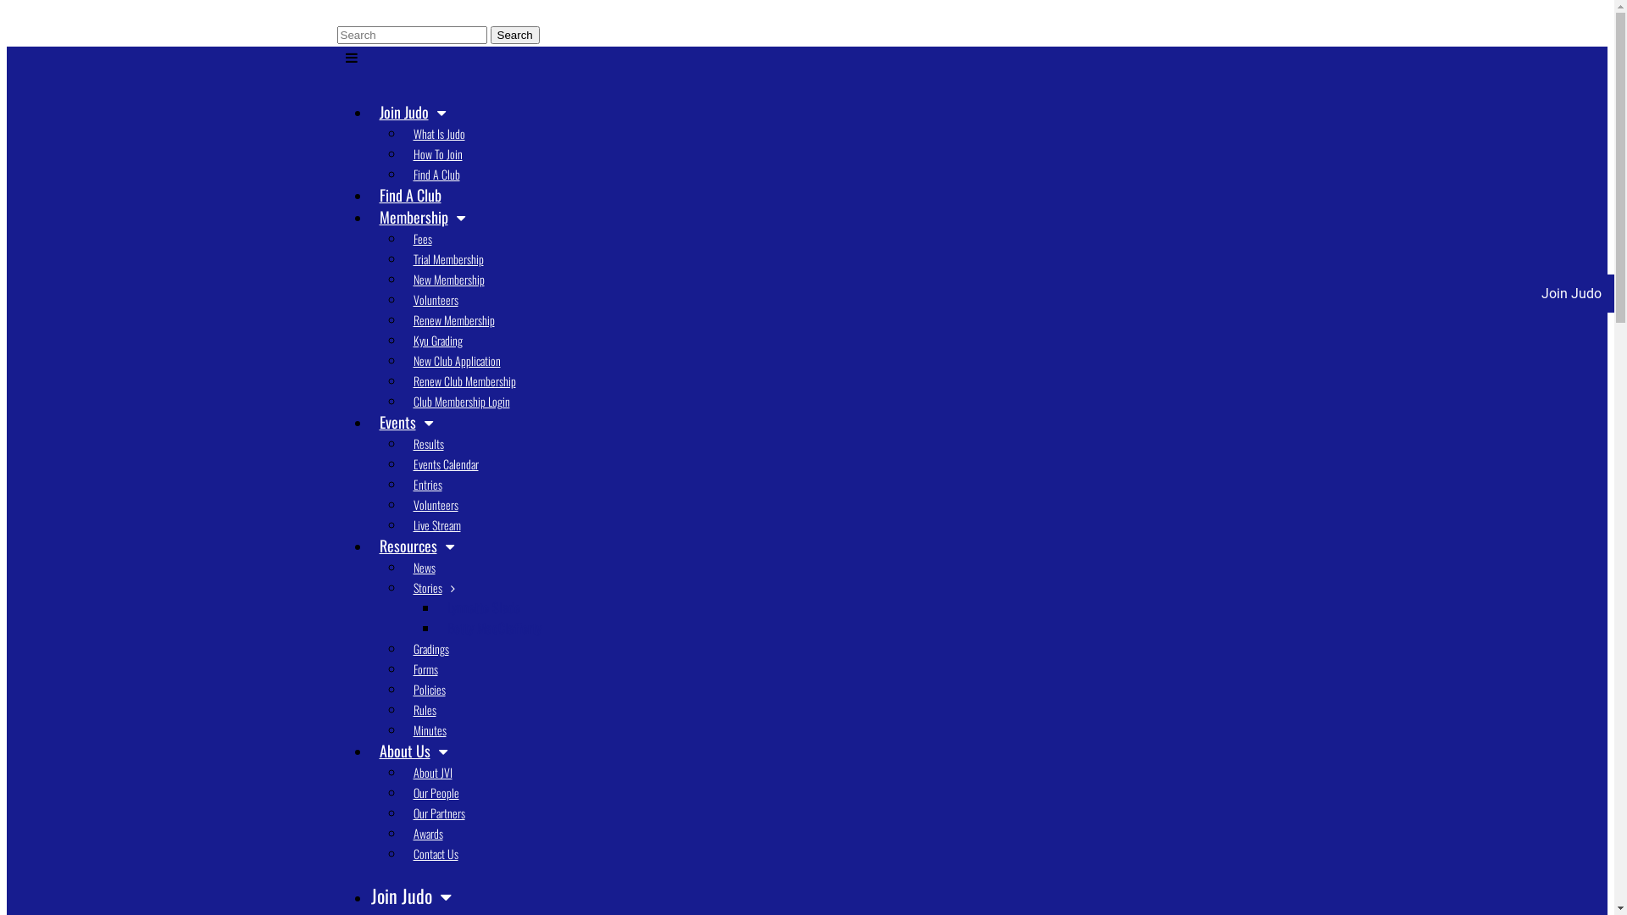 The width and height of the screenshot is (1627, 915). I want to click on Volunteers, so click(432, 505).